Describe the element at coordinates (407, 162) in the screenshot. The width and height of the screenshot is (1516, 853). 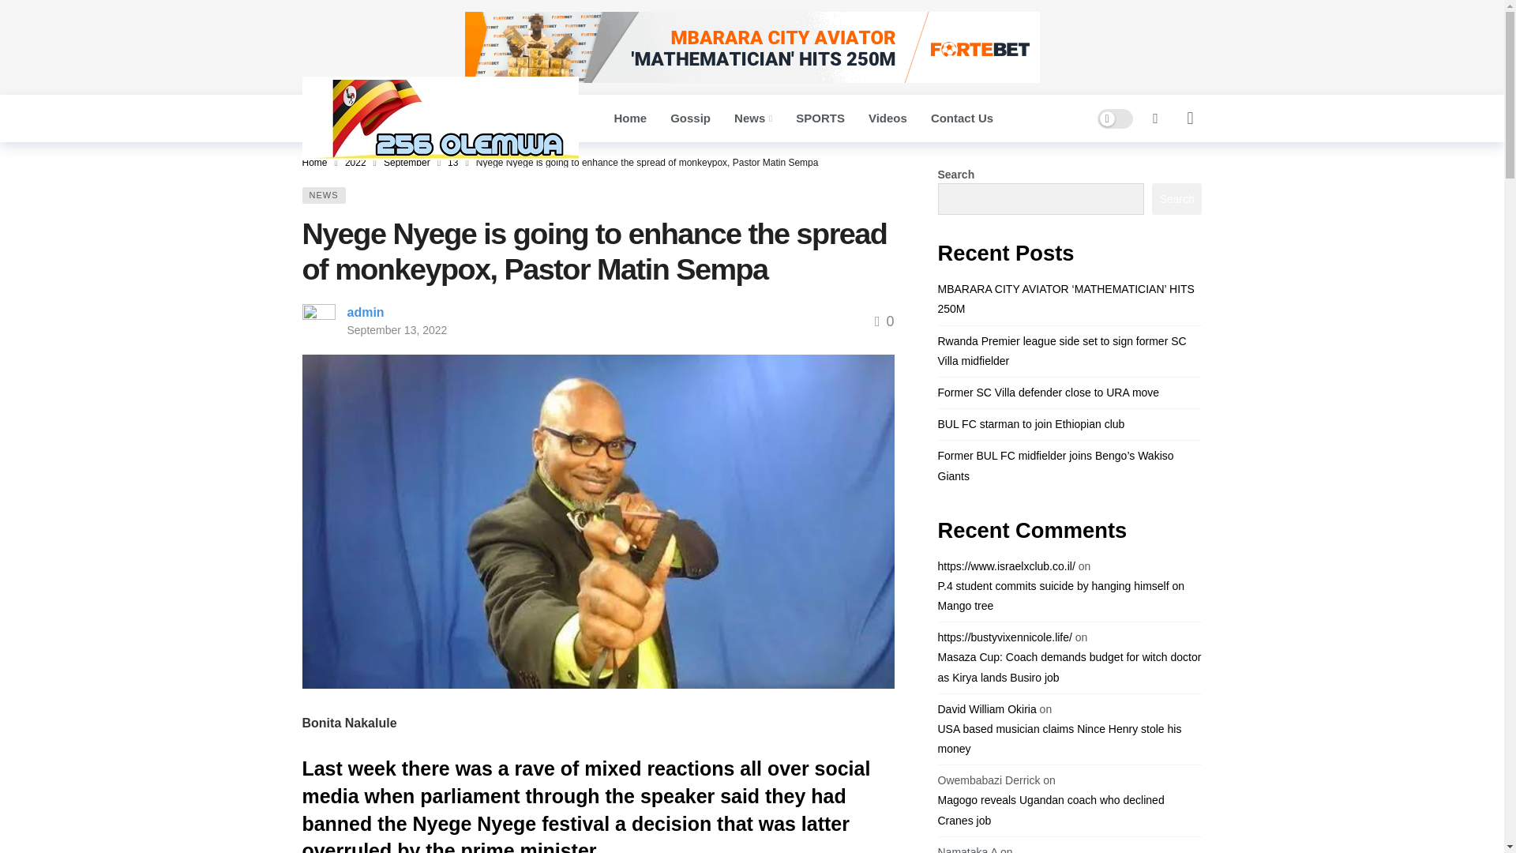
I see `September` at that location.